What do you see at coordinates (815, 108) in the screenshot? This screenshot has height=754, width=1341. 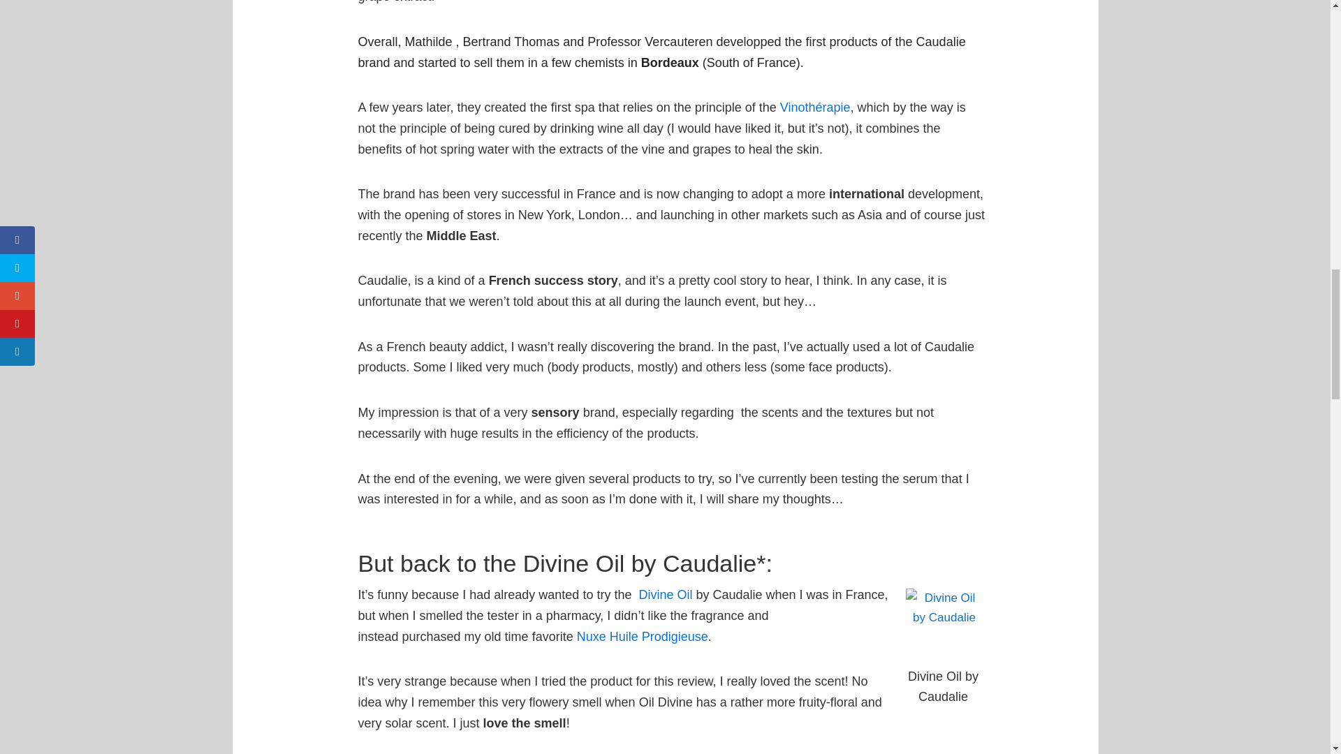 I see `Spa Caudalie` at bounding box center [815, 108].